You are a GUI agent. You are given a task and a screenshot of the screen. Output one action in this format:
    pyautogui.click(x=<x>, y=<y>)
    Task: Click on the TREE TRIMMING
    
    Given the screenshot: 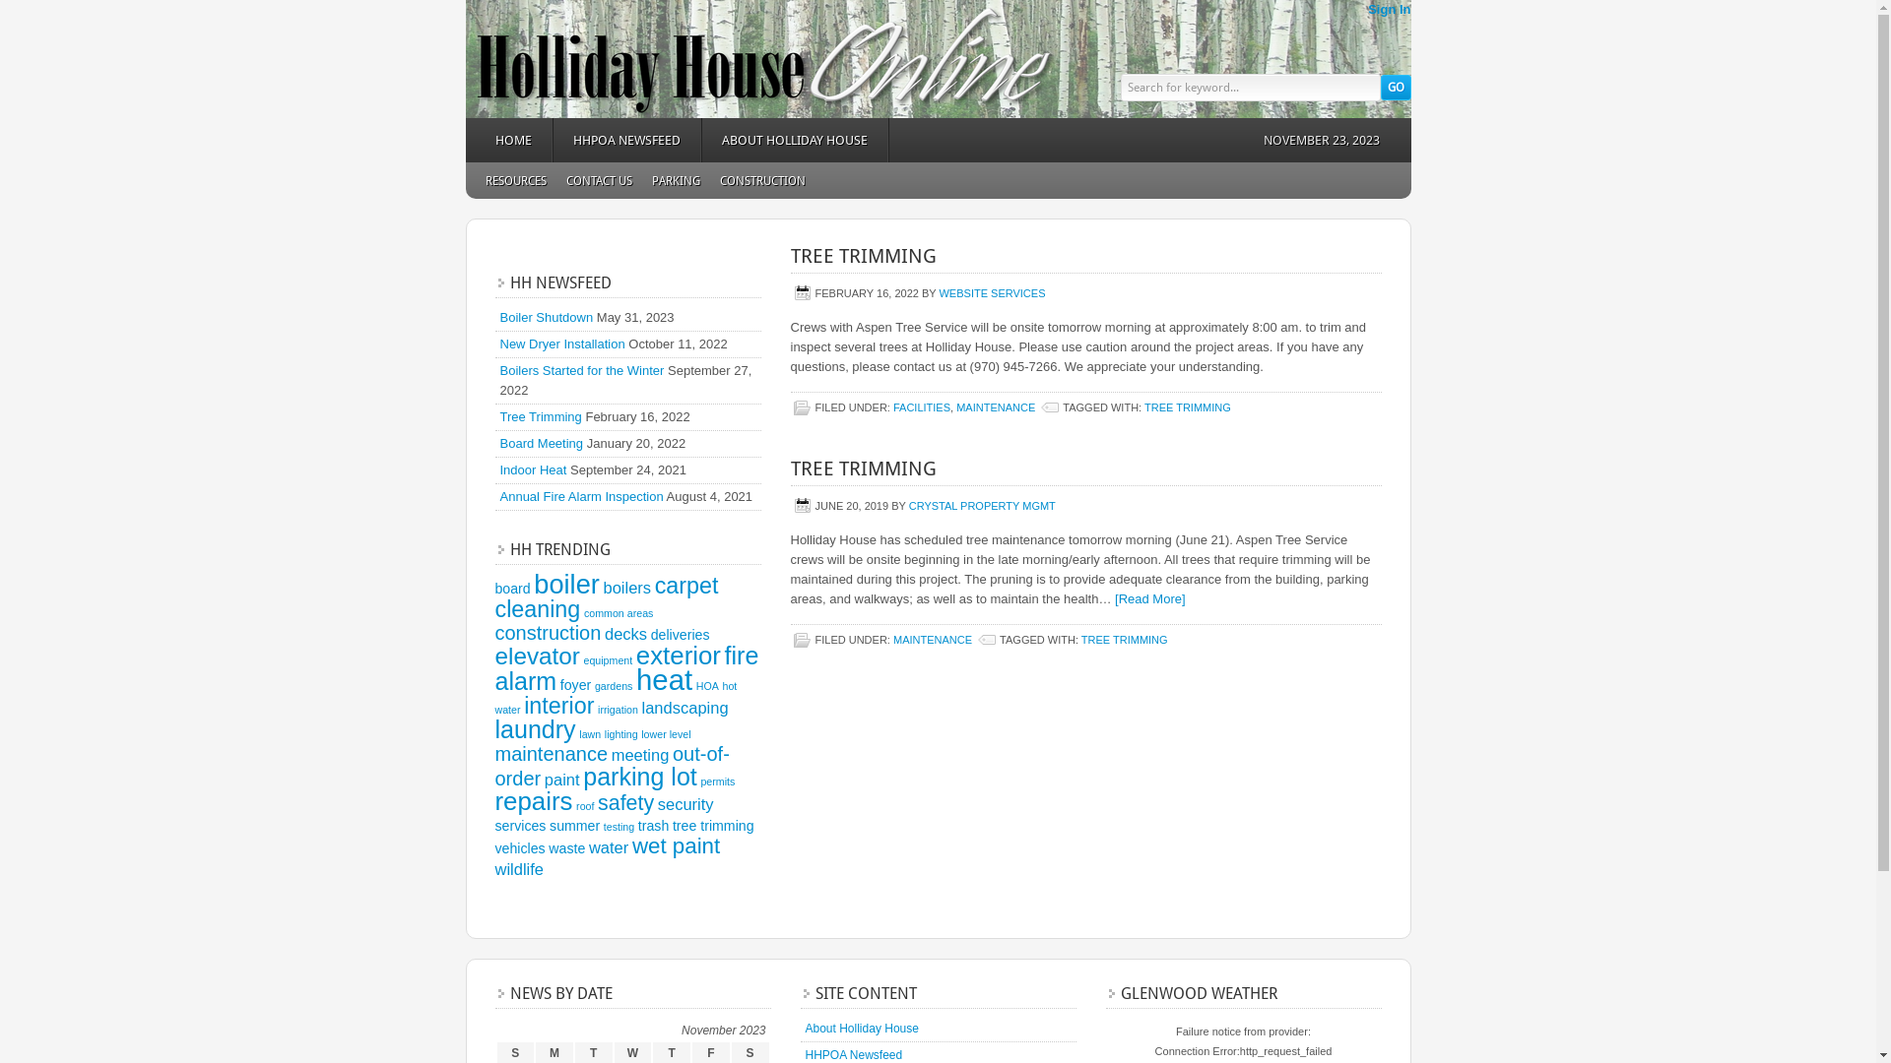 What is the action you would take?
    pyautogui.click(x=863, y=469)
    